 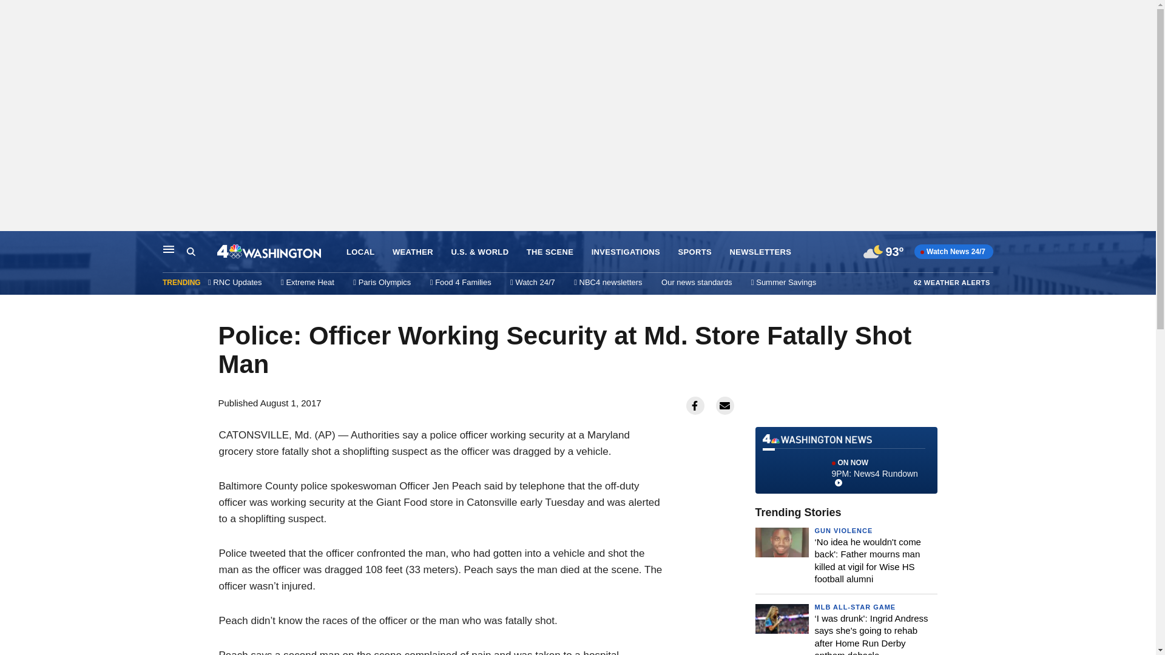 What do you see at coordinates (846, 460) in the screenshot?
I see `MLB ALL-STAR GAME` at bounding box center [846, 460].